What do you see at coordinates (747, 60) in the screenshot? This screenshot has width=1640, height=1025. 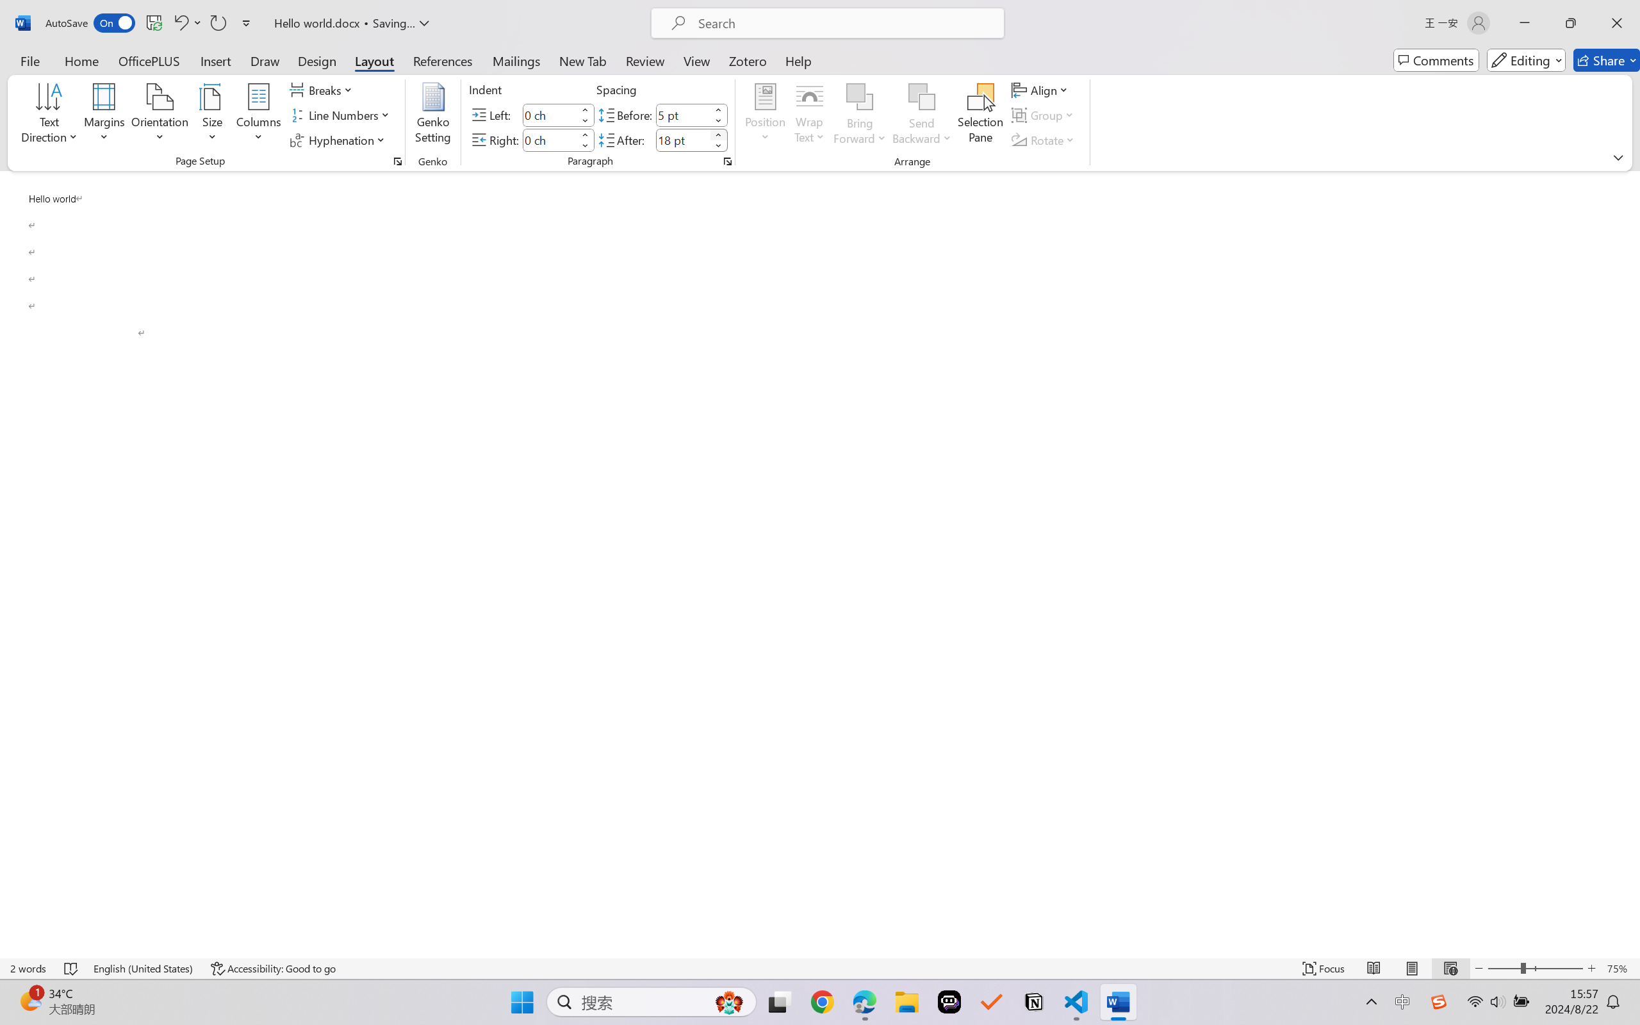 I see `Zotero` at bounding box center [747, 60].